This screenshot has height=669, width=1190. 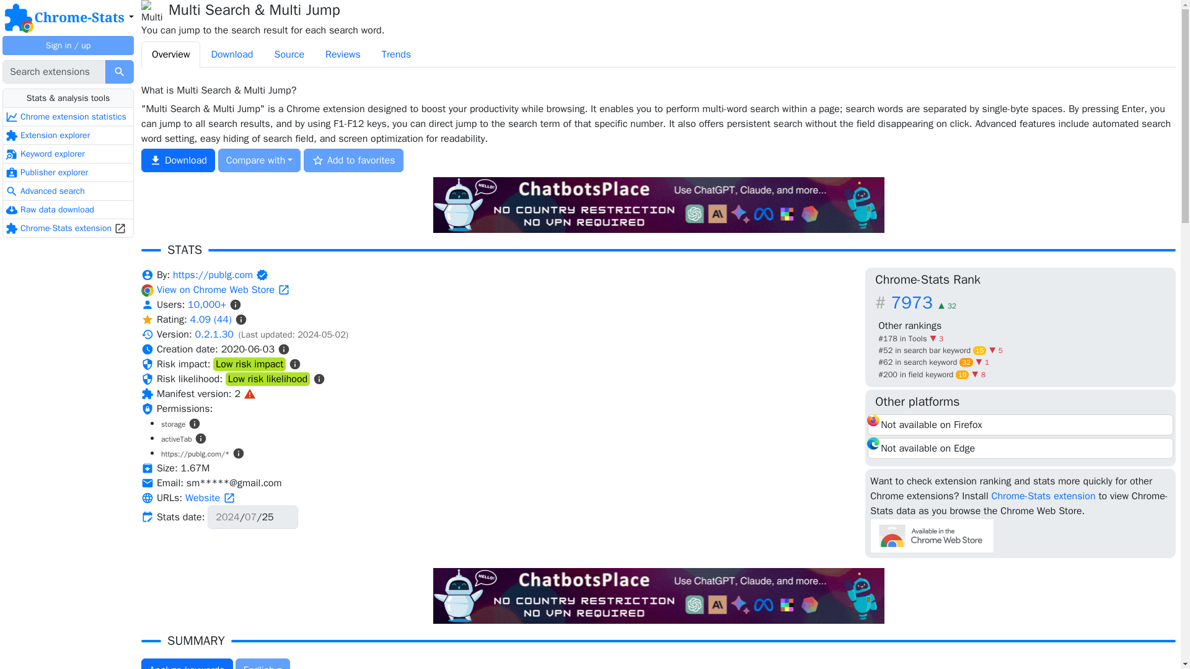 What do you see at coordinates (68, 191) in the screenshot?
I see `Advanced search` at bounding box center [68, 191].